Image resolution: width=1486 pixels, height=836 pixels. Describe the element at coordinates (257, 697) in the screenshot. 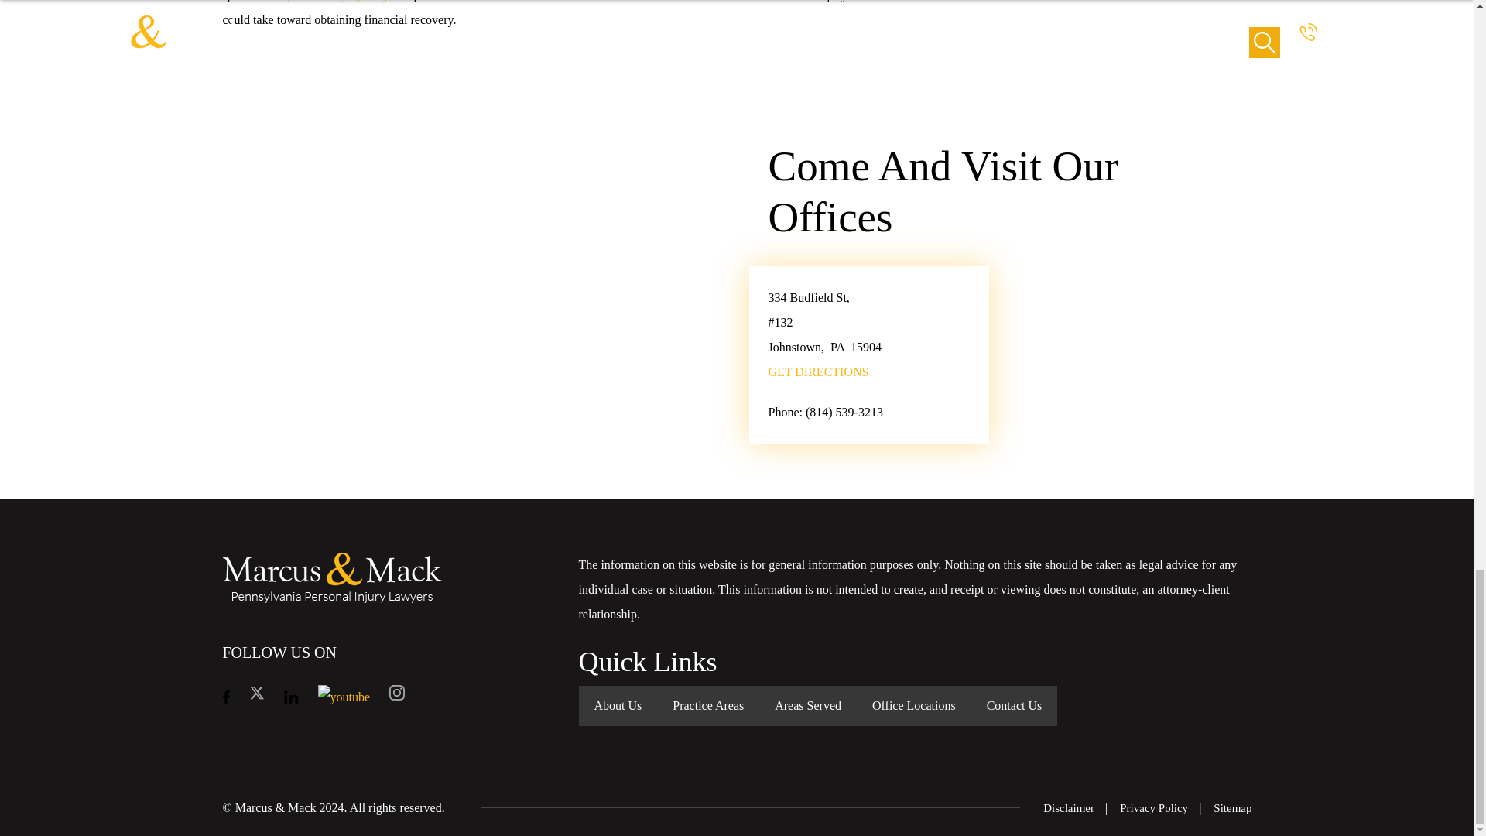

I see `twitter` at that location.